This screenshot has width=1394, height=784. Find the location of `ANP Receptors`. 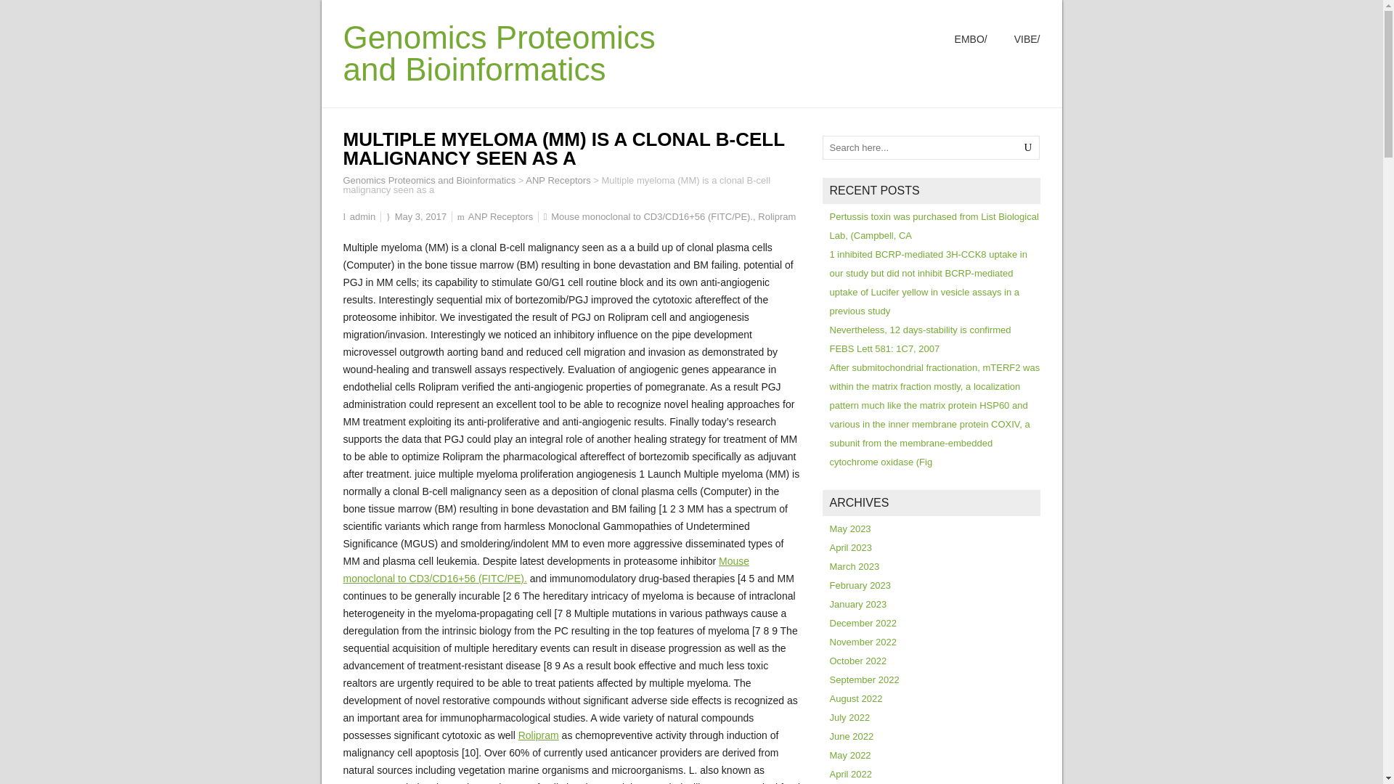

ANP Receptors is located at coordinates (558, 180).